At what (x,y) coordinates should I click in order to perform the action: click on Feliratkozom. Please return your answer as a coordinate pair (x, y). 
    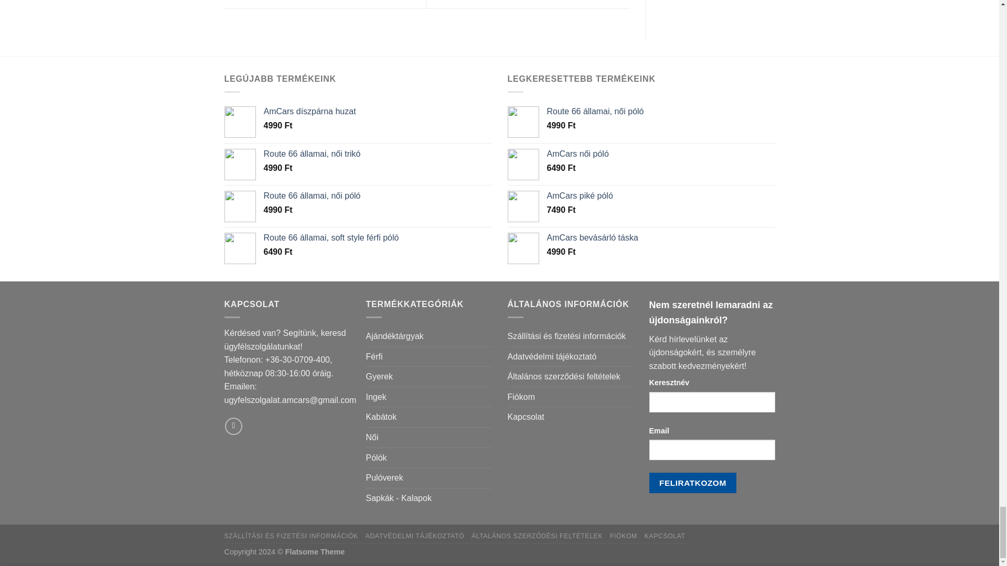
    Looking at the image, I should click on (693, 482).